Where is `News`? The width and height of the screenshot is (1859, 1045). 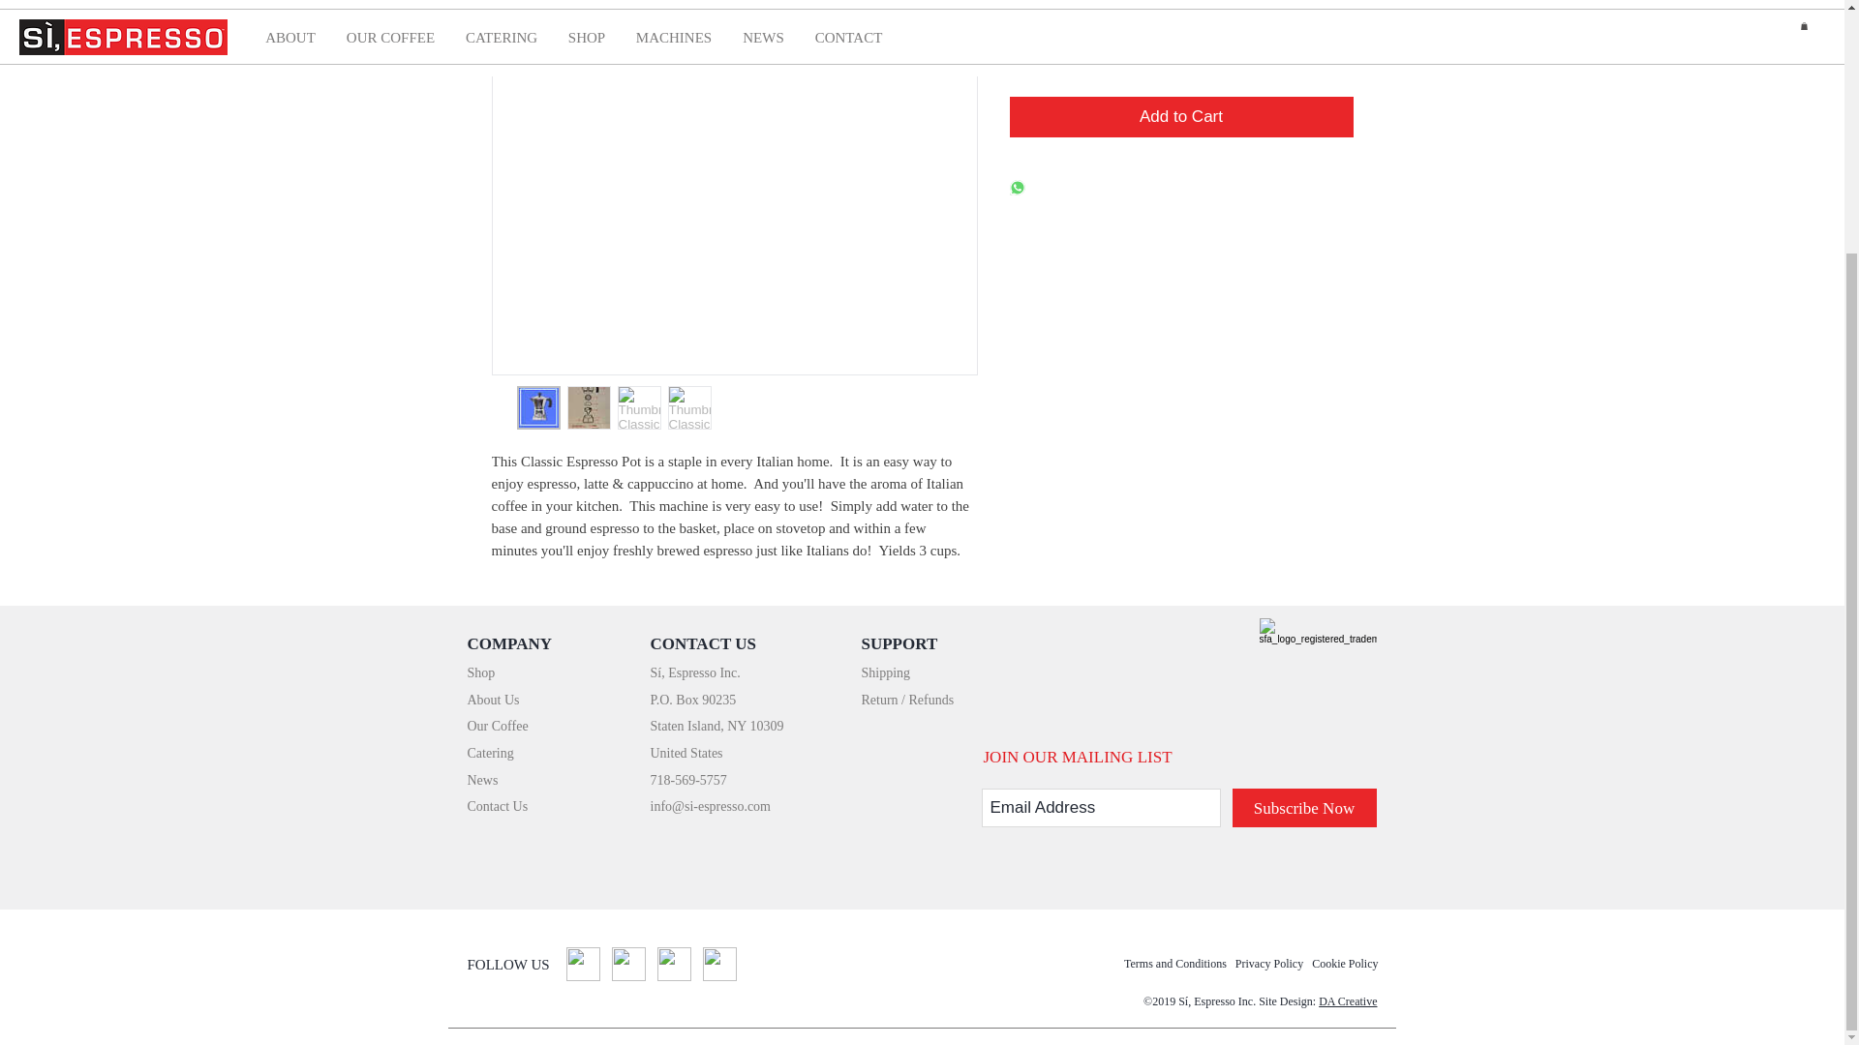
News is located at coordinates (482, 780).